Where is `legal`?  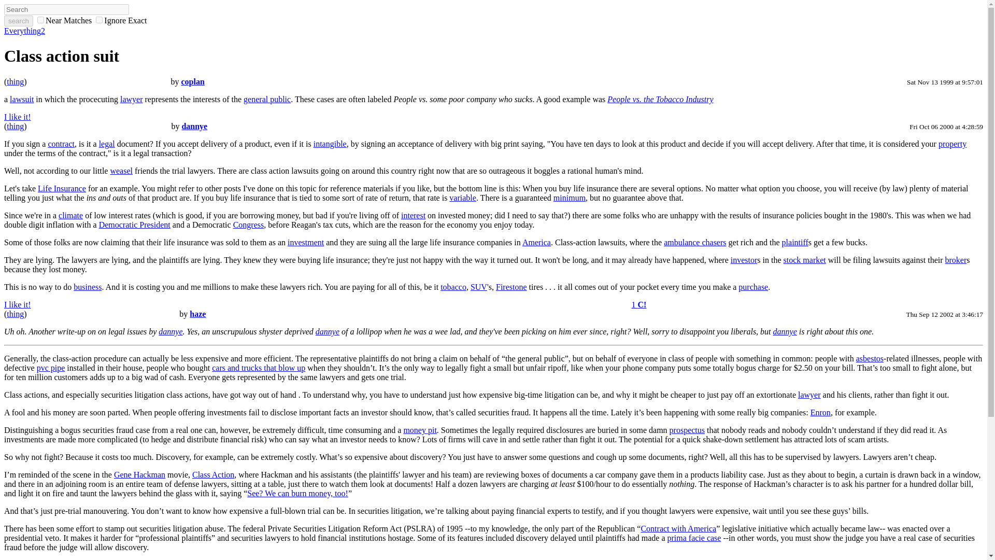
legal is located at coordinates (107, 144).